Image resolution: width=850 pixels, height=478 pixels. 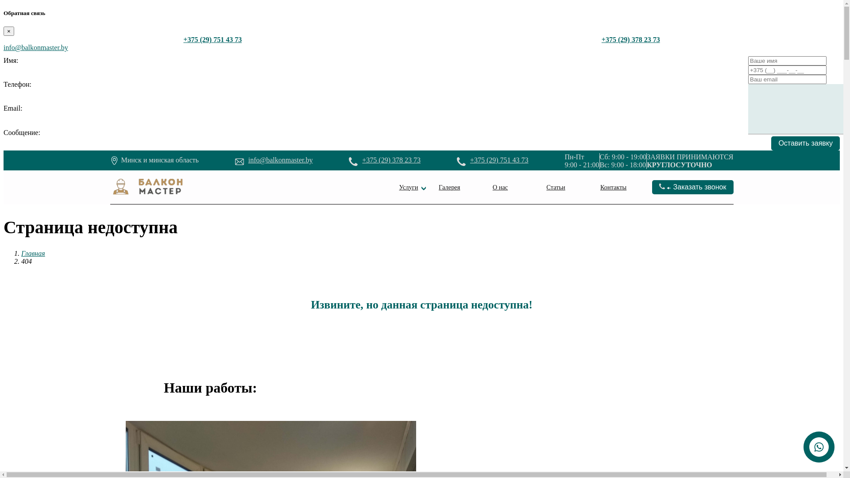 I want to click on info@balkonmaster.by, so click(x=36, y=48).